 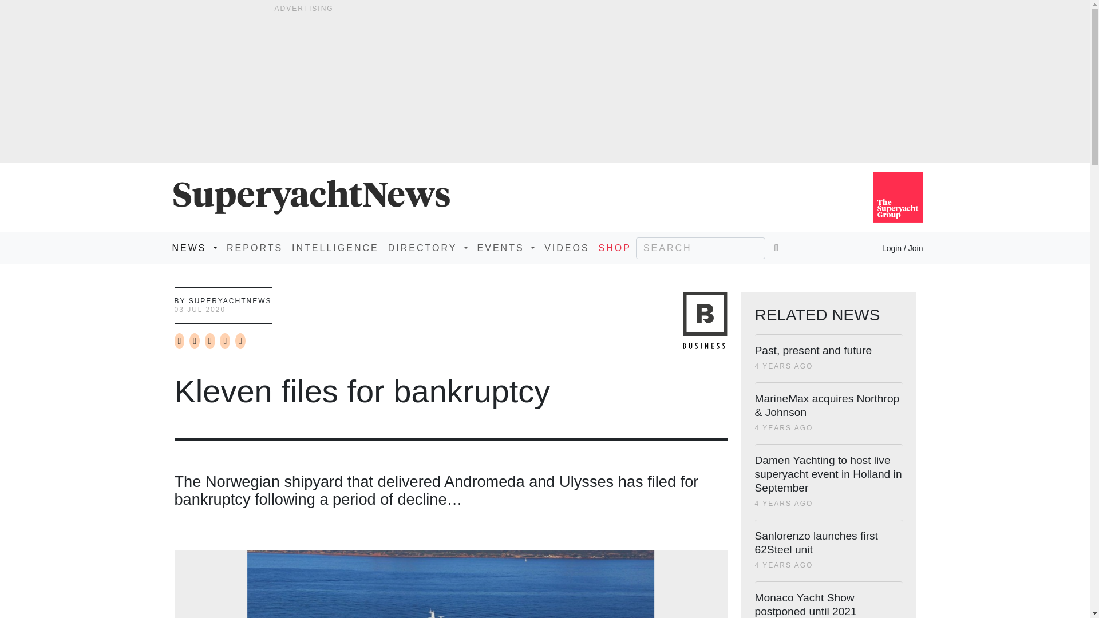 What do you see at coordinates (254, 248) in the screenshot?
I see `REPORTS` at bounding box center [254, 248].